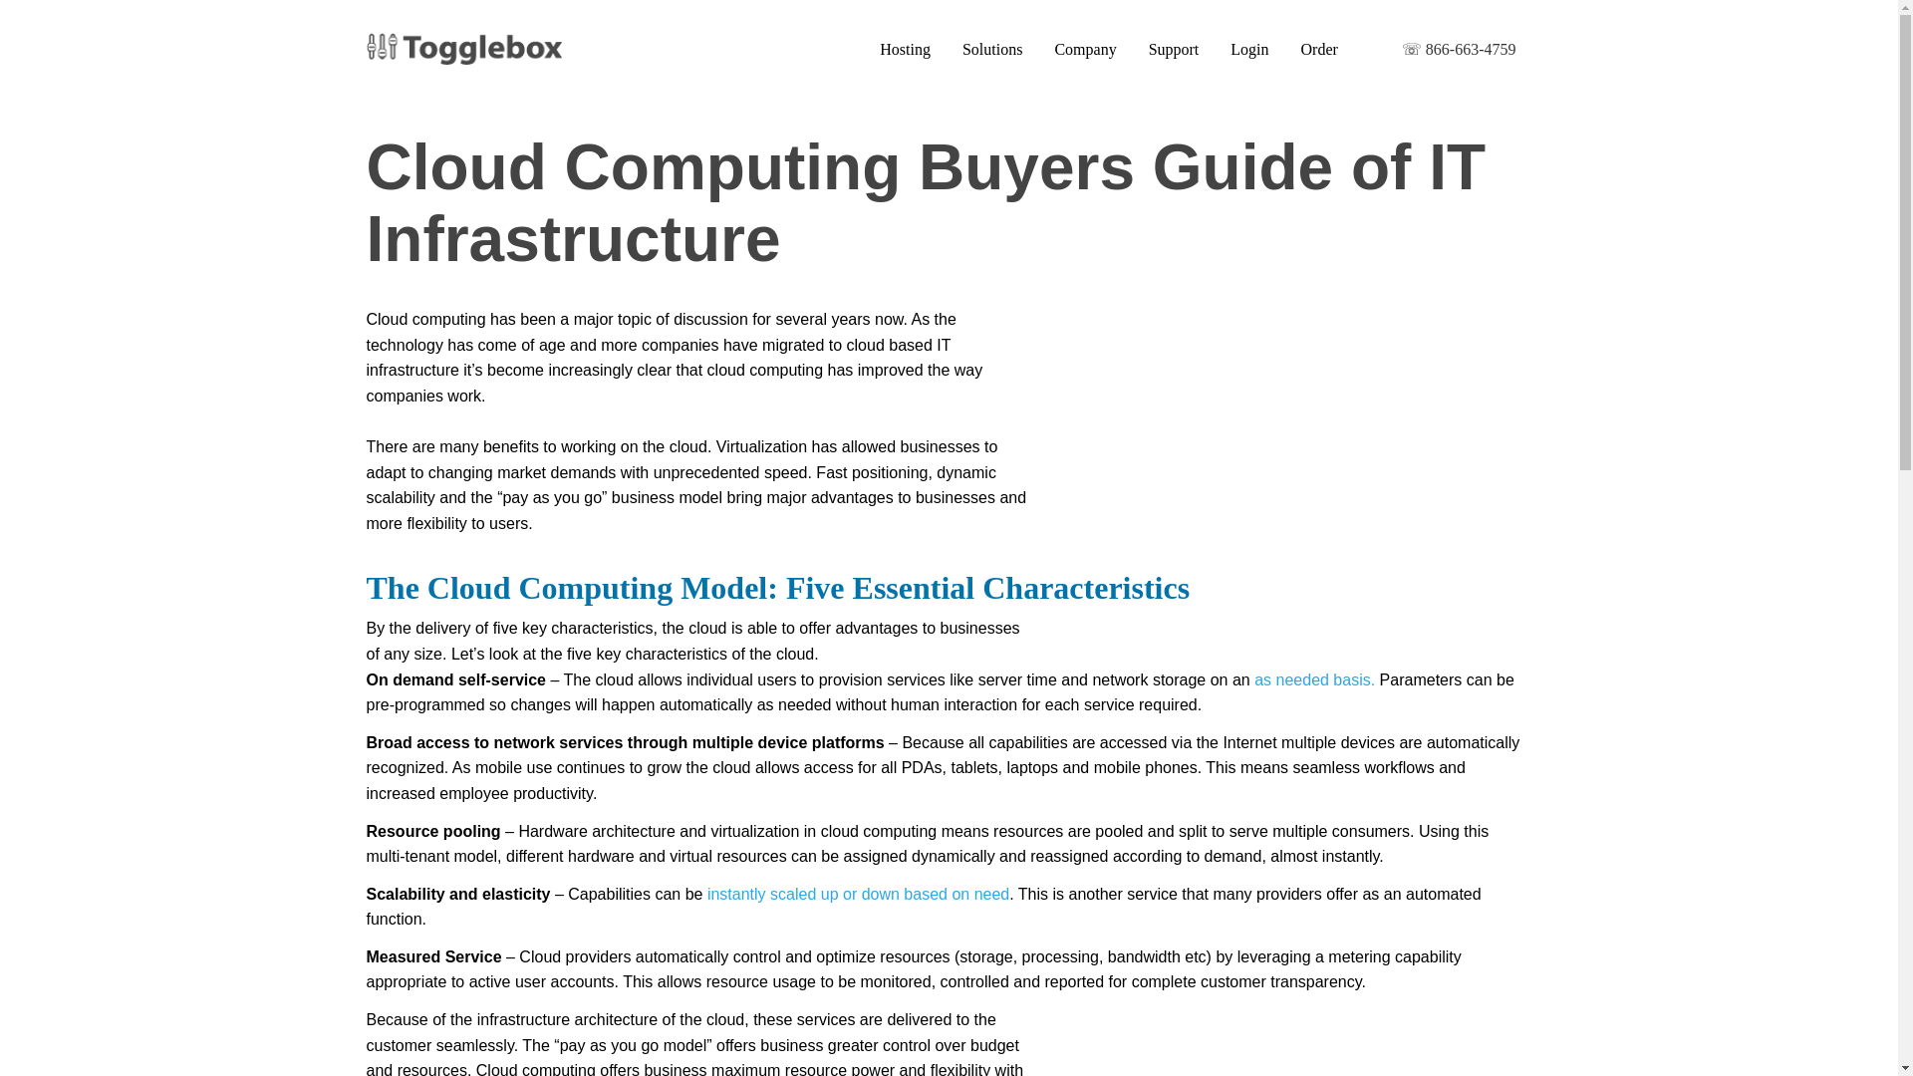 The image size is (1913, 1076). Describe the element at coordinates (991, 50) in the screenshot. I see `Solutions` at that location.